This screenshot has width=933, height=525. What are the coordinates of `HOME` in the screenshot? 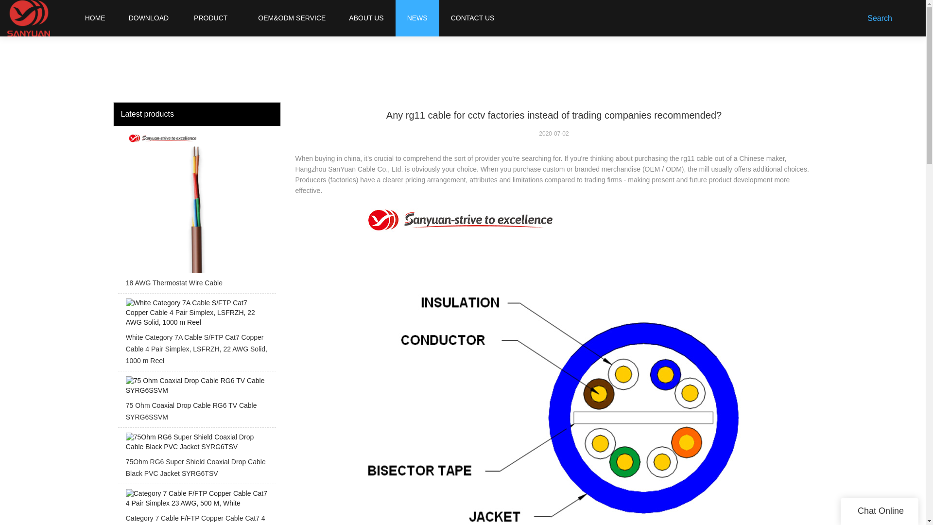 It's located at (95, 18).